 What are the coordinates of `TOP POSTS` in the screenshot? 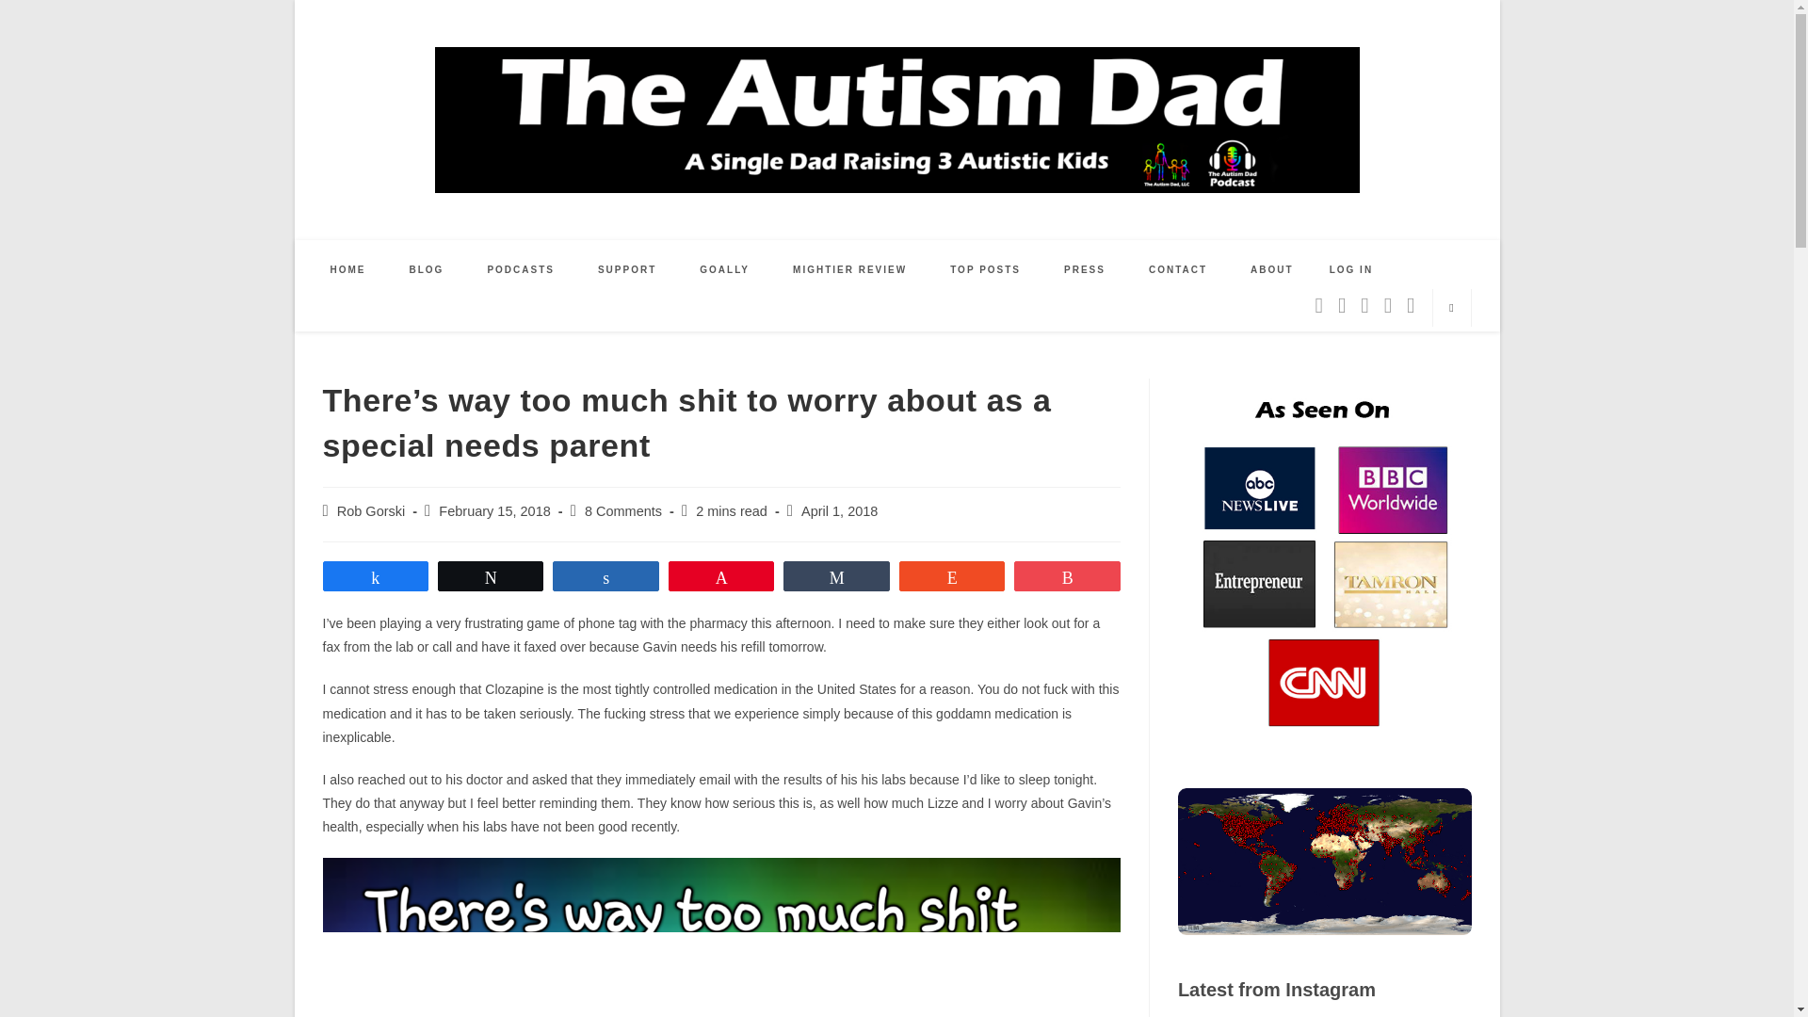 It's located at (985, 269).